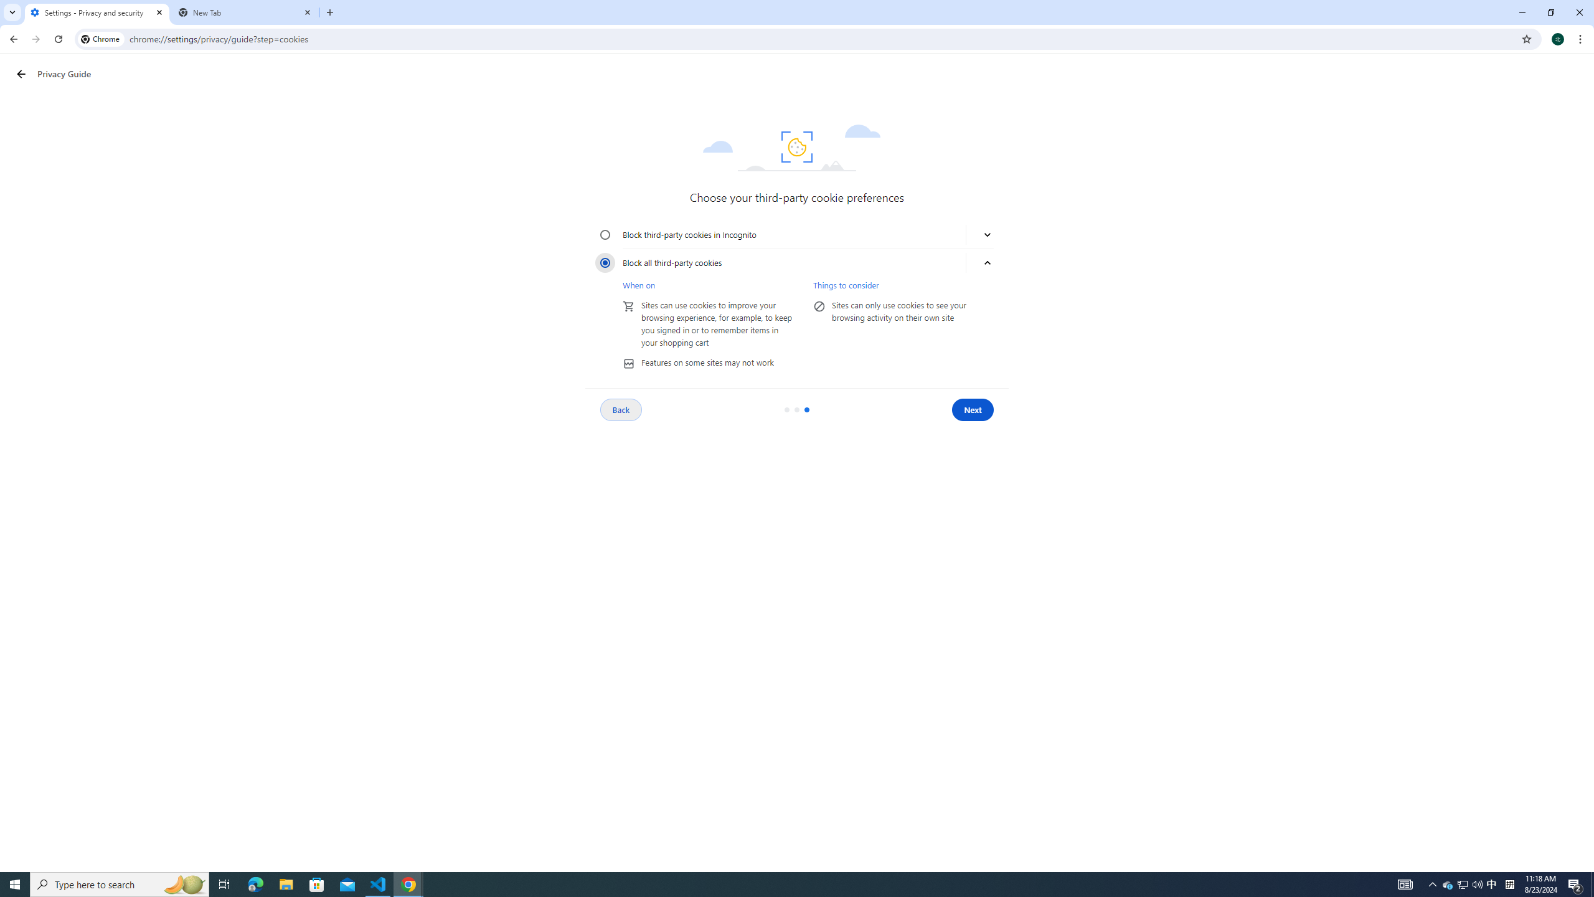 This screenshot has width=1594, height=897. What do you see at coordinates (605, 234) in the screenshot?
I see `Block third-party cookies in Incognito` at bounding box center [605, 234].